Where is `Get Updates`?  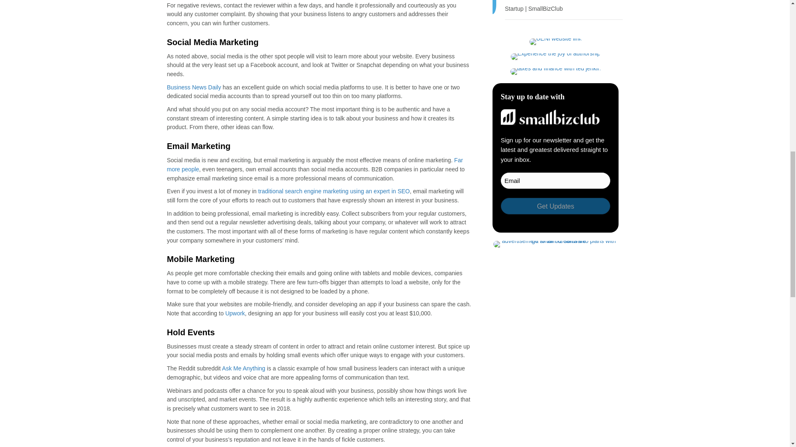
Get Updates is located at coordinates (556, 206).